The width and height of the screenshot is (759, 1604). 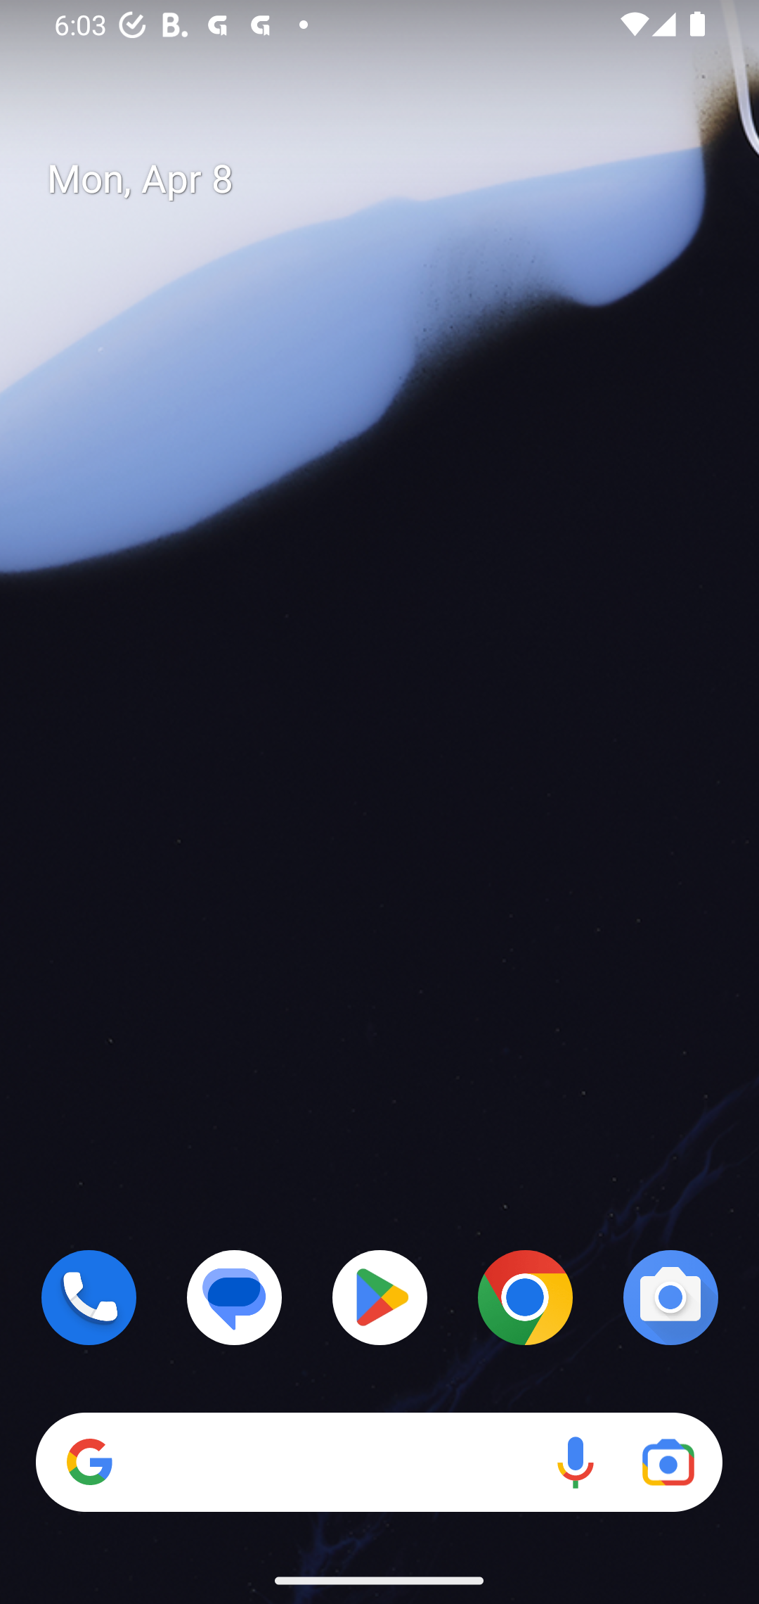 I want to click on Search Voice search Google Lens, so click(x=379, y=1463).